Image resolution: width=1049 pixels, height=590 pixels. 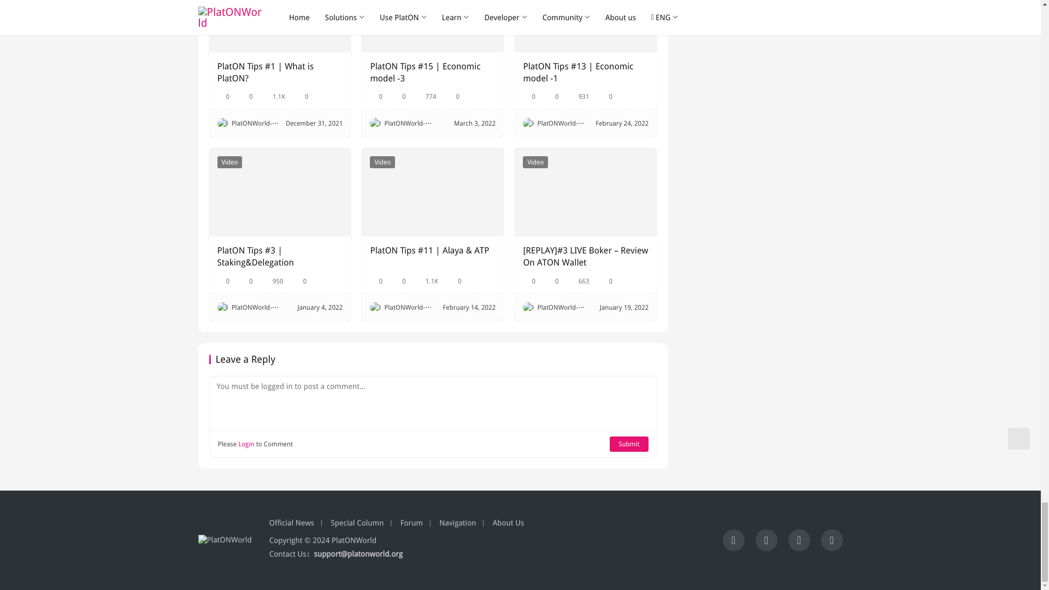 What do you see at coordinates (400, 96) in the screenshot?
I see `Likes` at bounding box center [400, 96].